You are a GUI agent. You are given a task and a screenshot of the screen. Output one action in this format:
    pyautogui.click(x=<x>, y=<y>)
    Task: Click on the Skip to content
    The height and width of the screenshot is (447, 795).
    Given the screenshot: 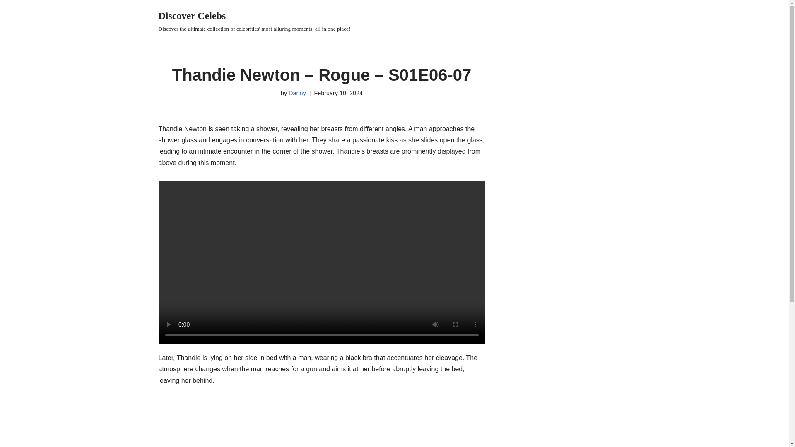 What is the action you would take?
    pyautogui.click(x=6, y=17)
    